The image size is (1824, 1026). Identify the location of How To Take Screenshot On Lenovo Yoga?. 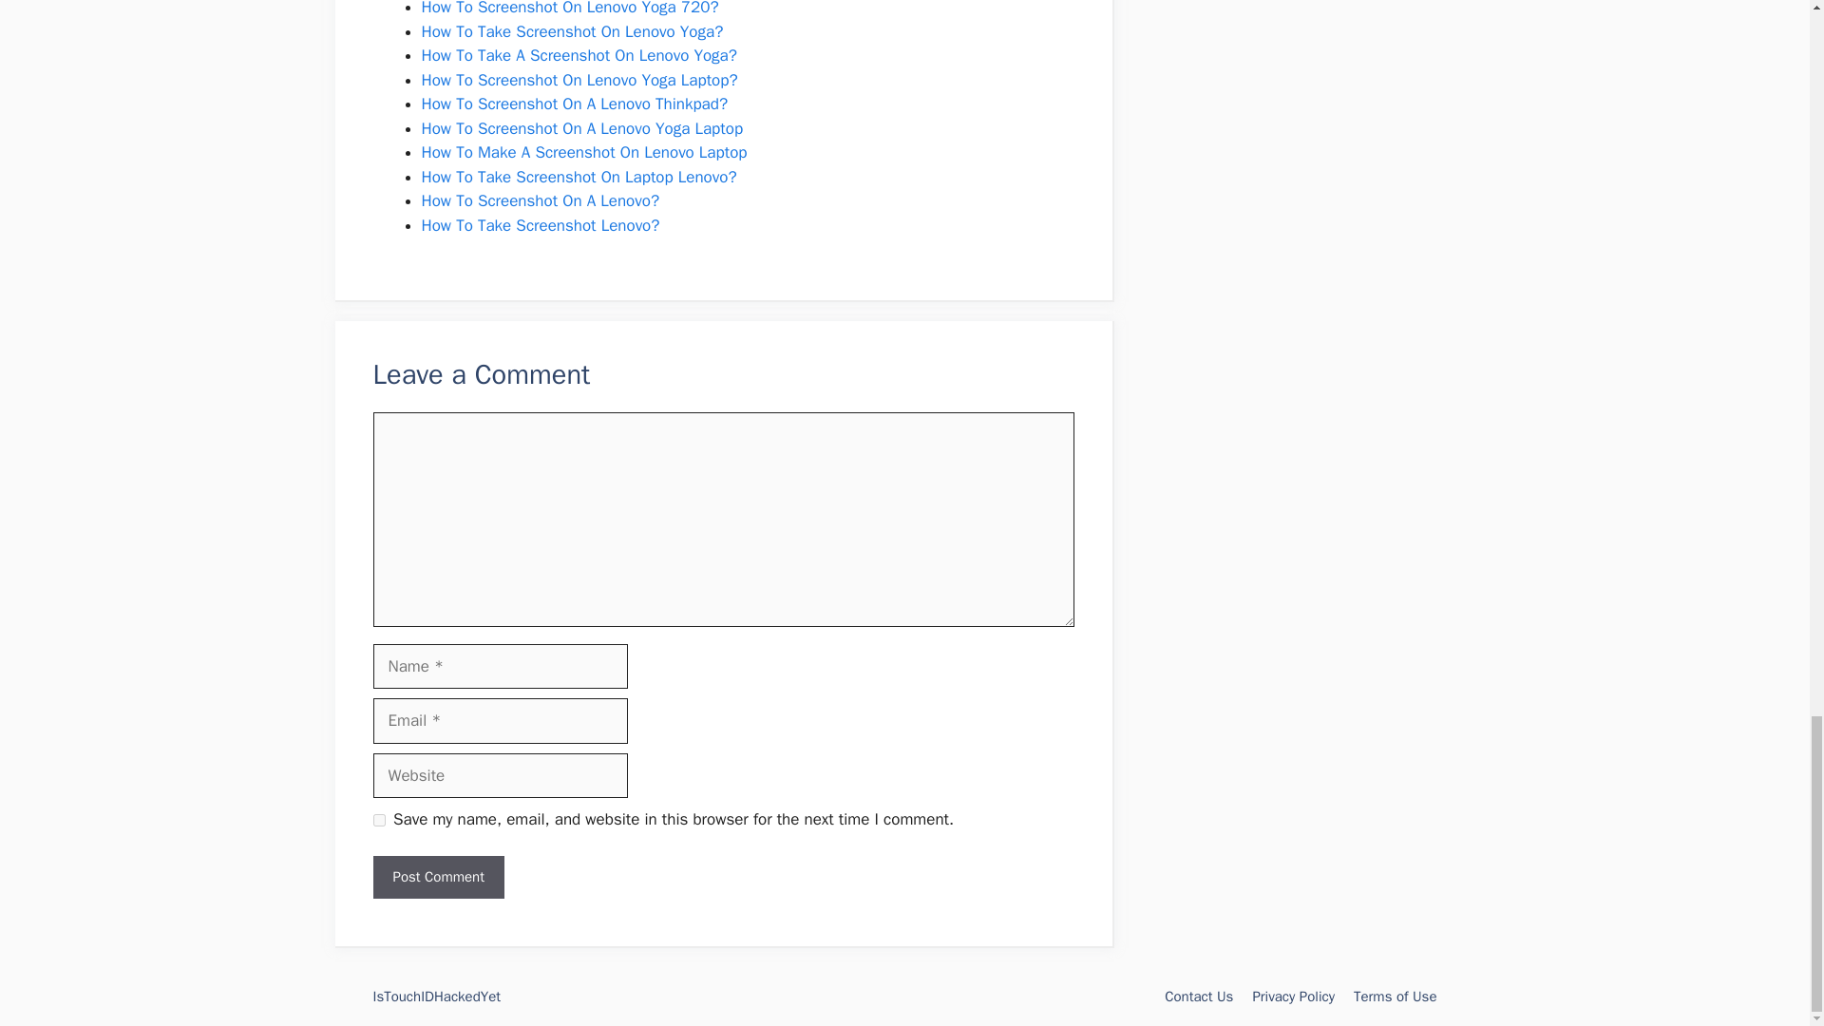
(572, 31).